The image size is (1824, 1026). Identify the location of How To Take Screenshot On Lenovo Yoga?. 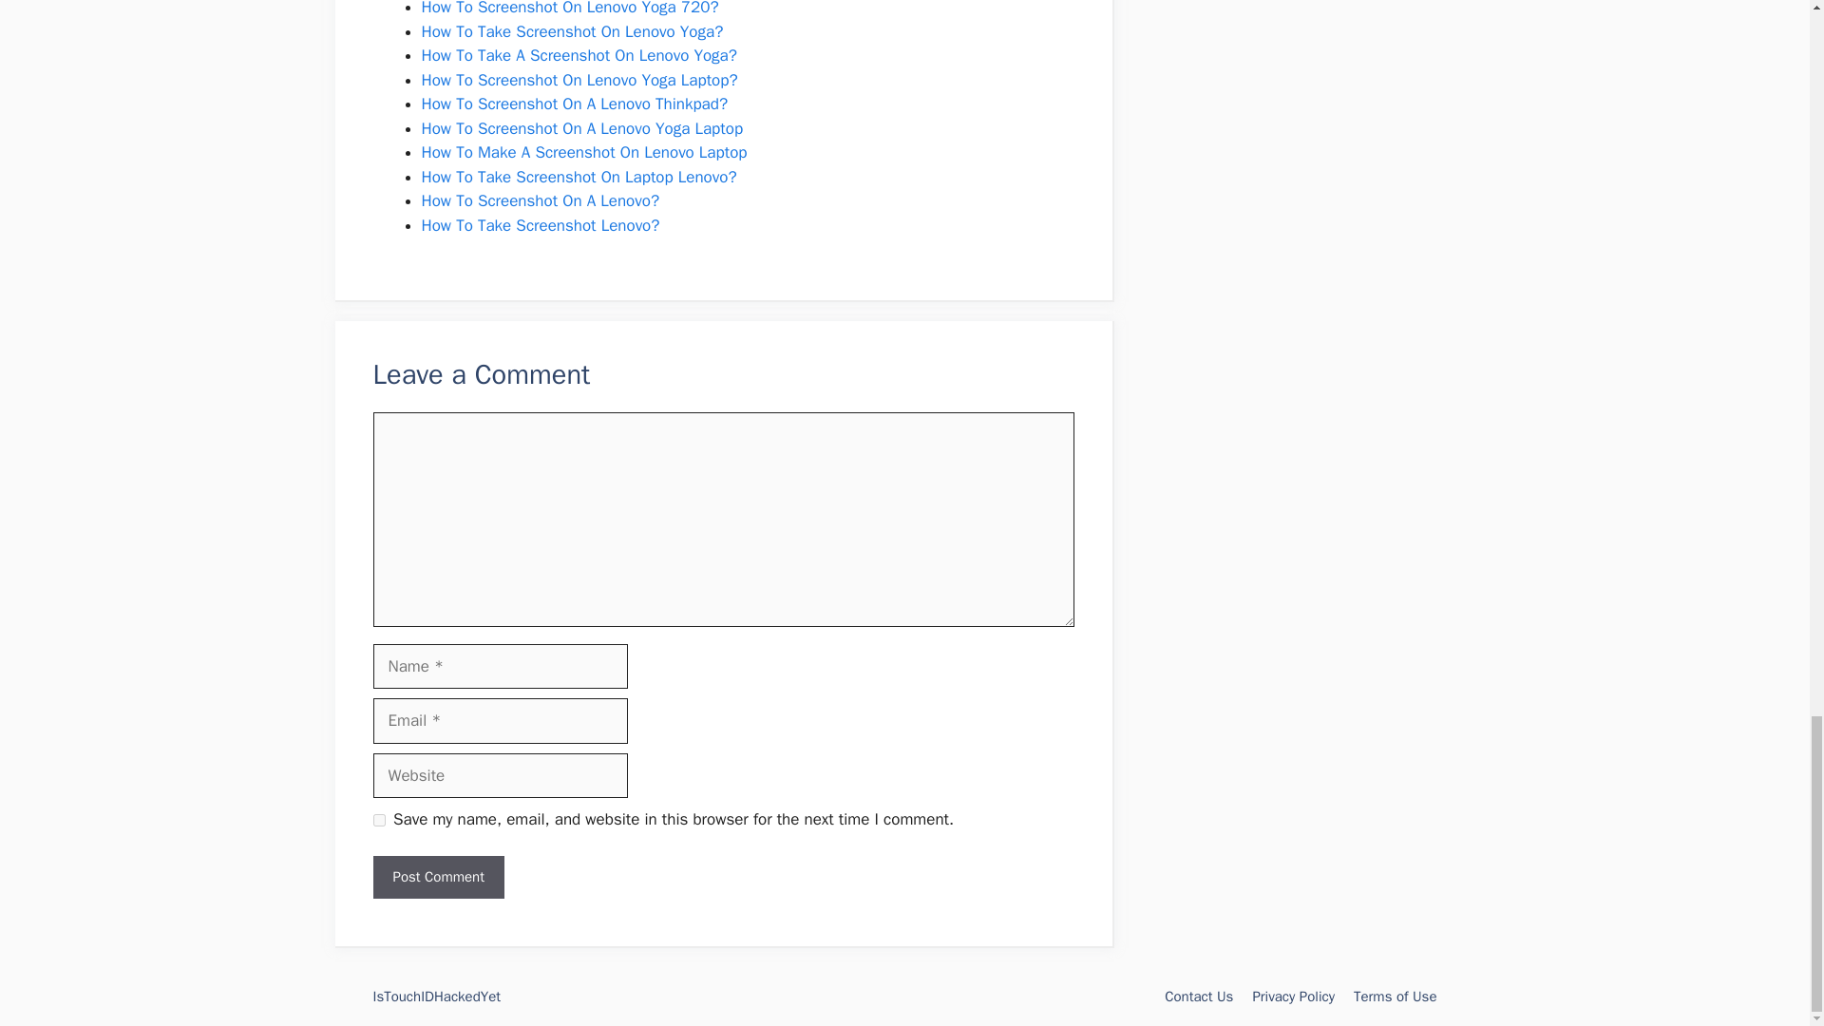
(572, 31).